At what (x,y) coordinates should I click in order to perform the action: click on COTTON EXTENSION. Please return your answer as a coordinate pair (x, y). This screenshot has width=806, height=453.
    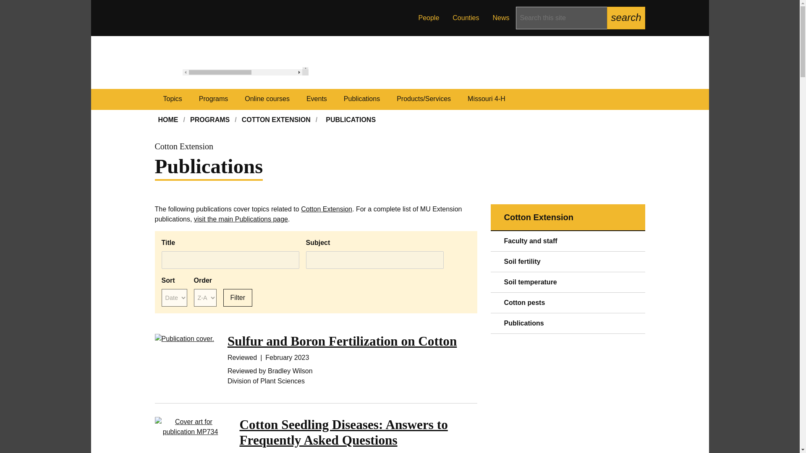
    Looking at the image, I should click on (276, 120).